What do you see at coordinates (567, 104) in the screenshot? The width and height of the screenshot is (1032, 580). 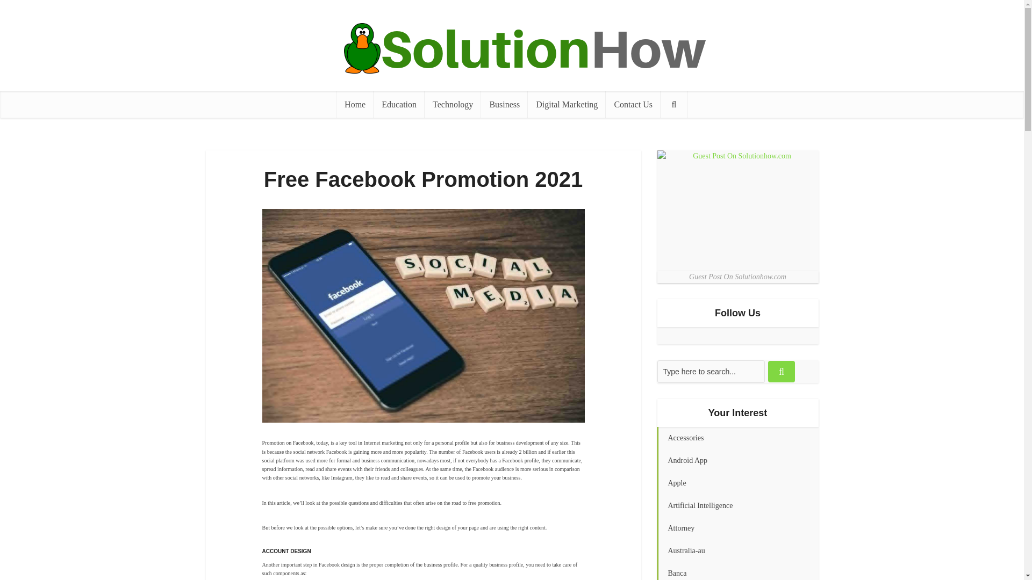 I see `Digital Marketing` at bounding box center [567, 104].